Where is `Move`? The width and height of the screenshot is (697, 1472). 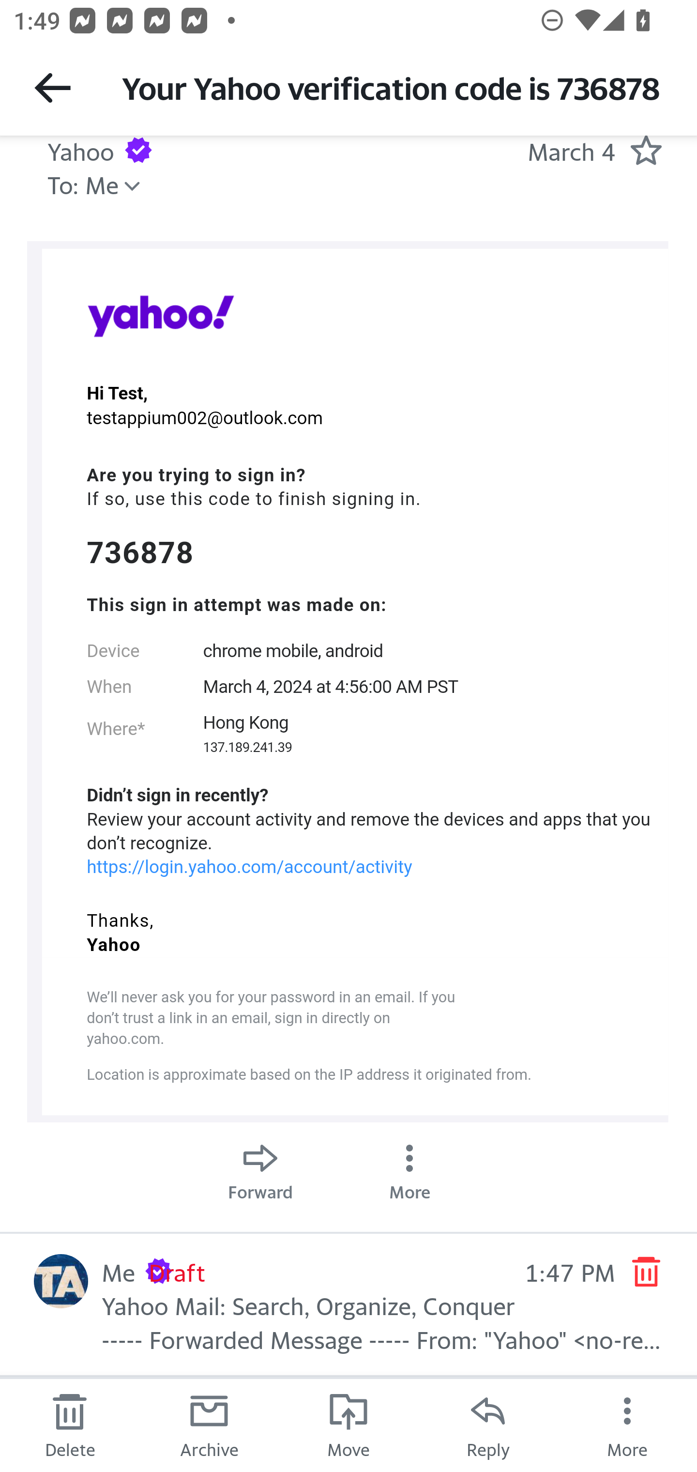 Move is located at coordinates (348, 1425).